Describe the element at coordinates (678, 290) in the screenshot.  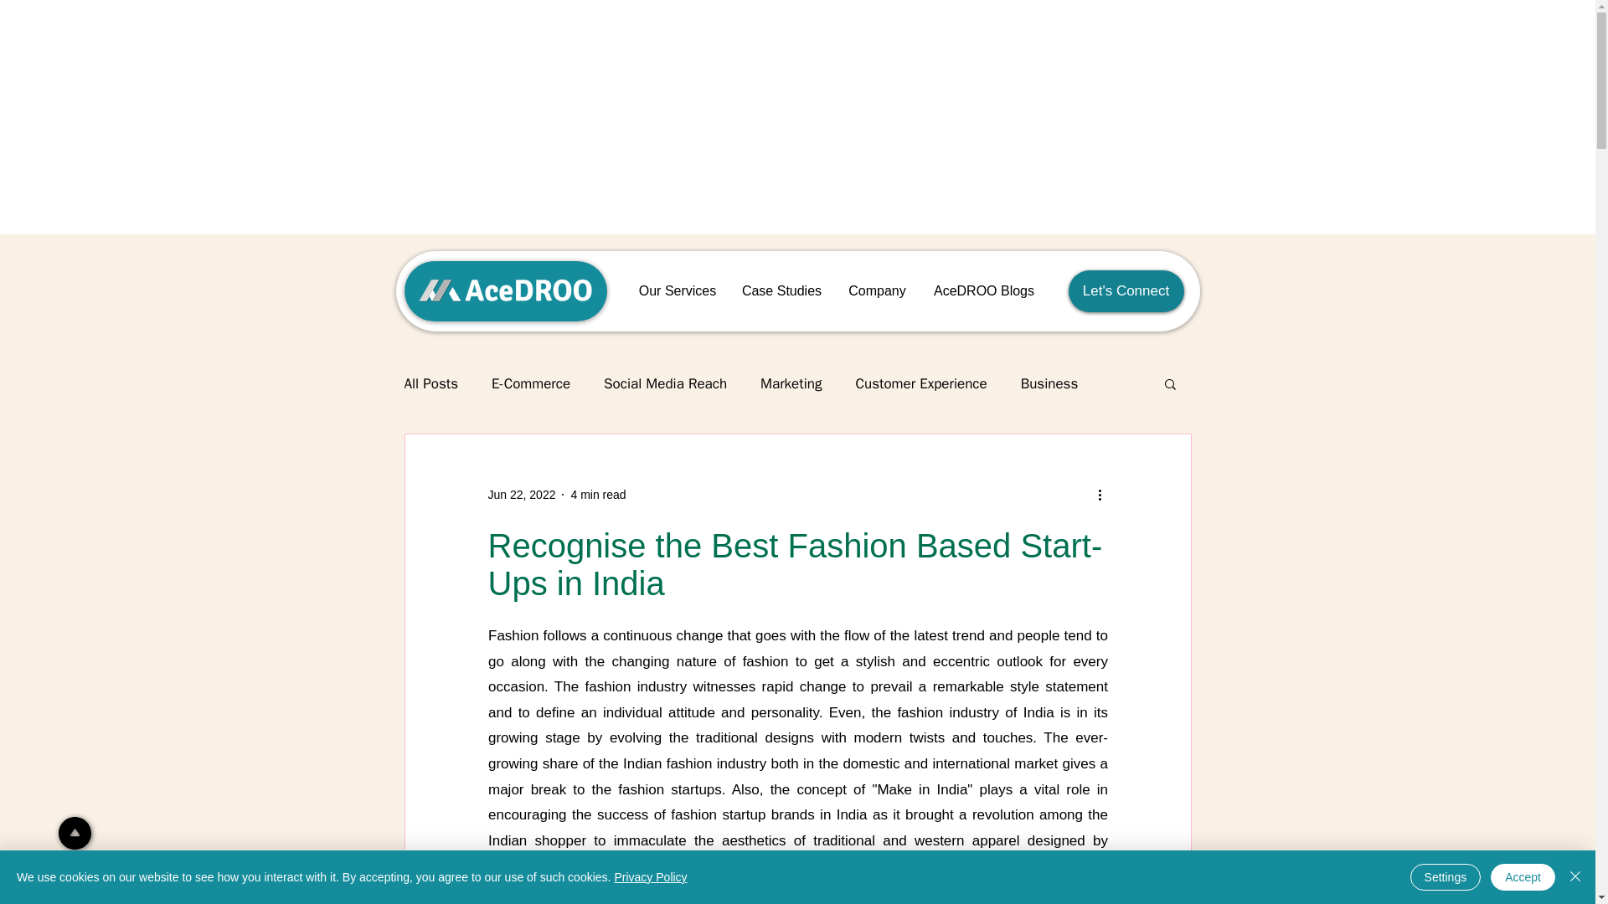
I see `Our Services` at that location.